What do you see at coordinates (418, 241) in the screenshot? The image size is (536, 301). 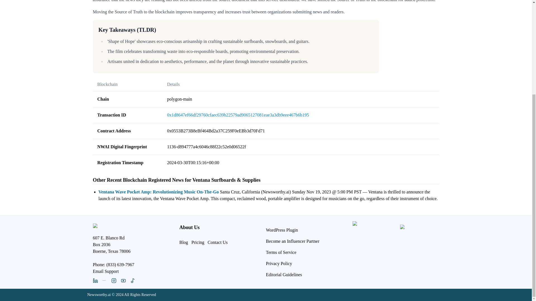 I see `Newsworthy.ai Reviews` at bounding box center [418, 241].